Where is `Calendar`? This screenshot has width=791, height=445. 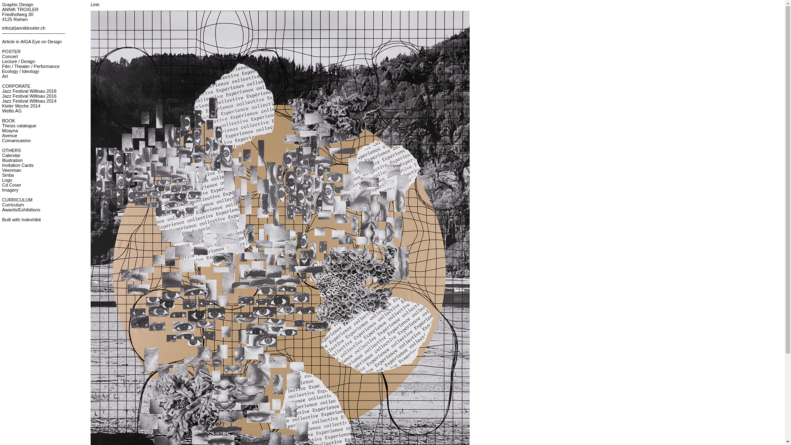 Calendar is located at coordinates (12, 155).